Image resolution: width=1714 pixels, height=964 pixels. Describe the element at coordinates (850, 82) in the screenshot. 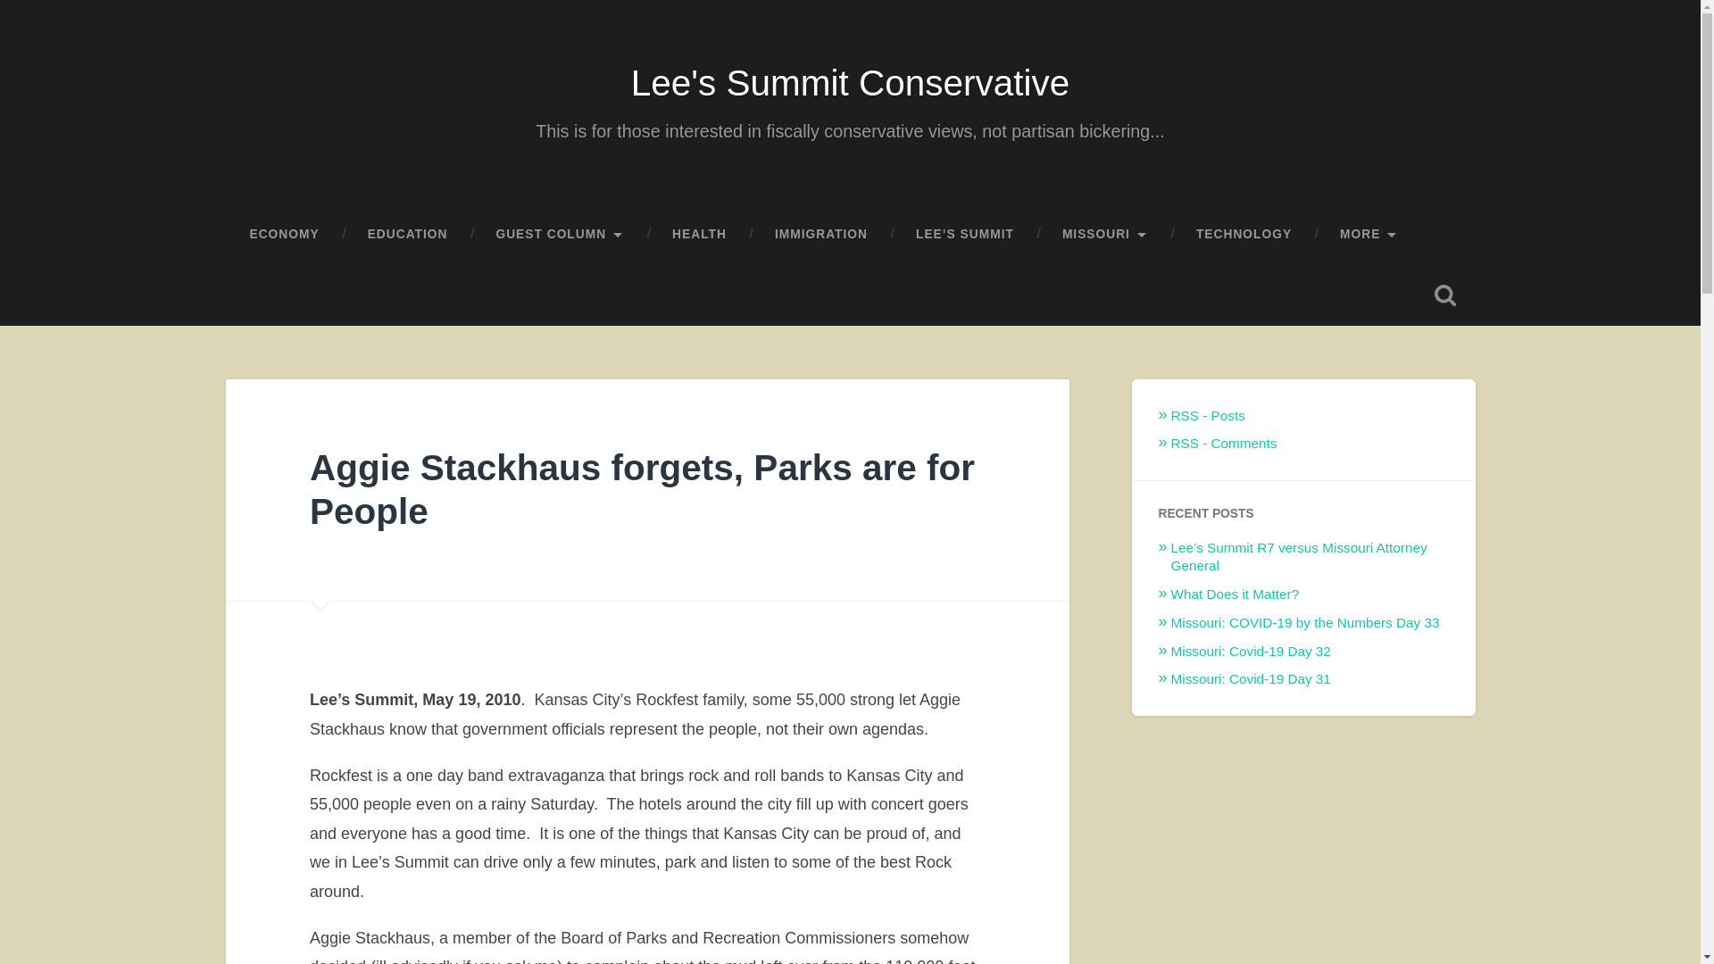

I see `Lee's Summit Conservative` at that location.